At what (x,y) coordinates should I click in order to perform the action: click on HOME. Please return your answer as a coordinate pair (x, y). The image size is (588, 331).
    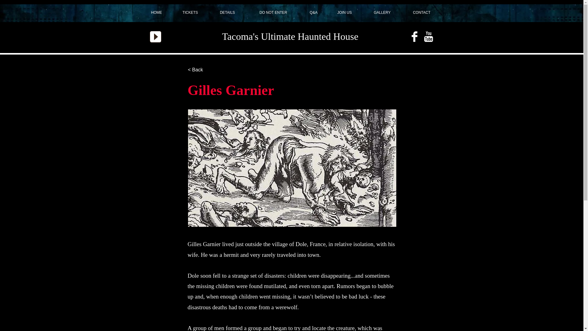
    Looking at the image, I should click on (156, 13).